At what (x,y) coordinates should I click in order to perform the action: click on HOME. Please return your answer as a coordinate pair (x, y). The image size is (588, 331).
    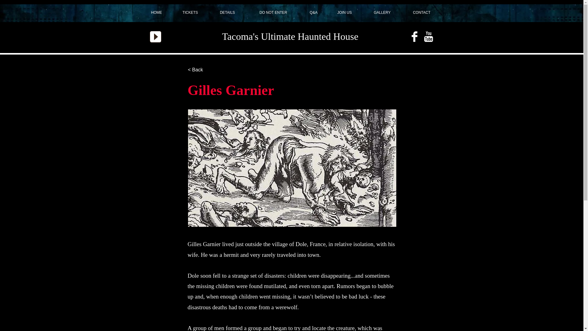
    Looking at the image, I should click on (156, 13).